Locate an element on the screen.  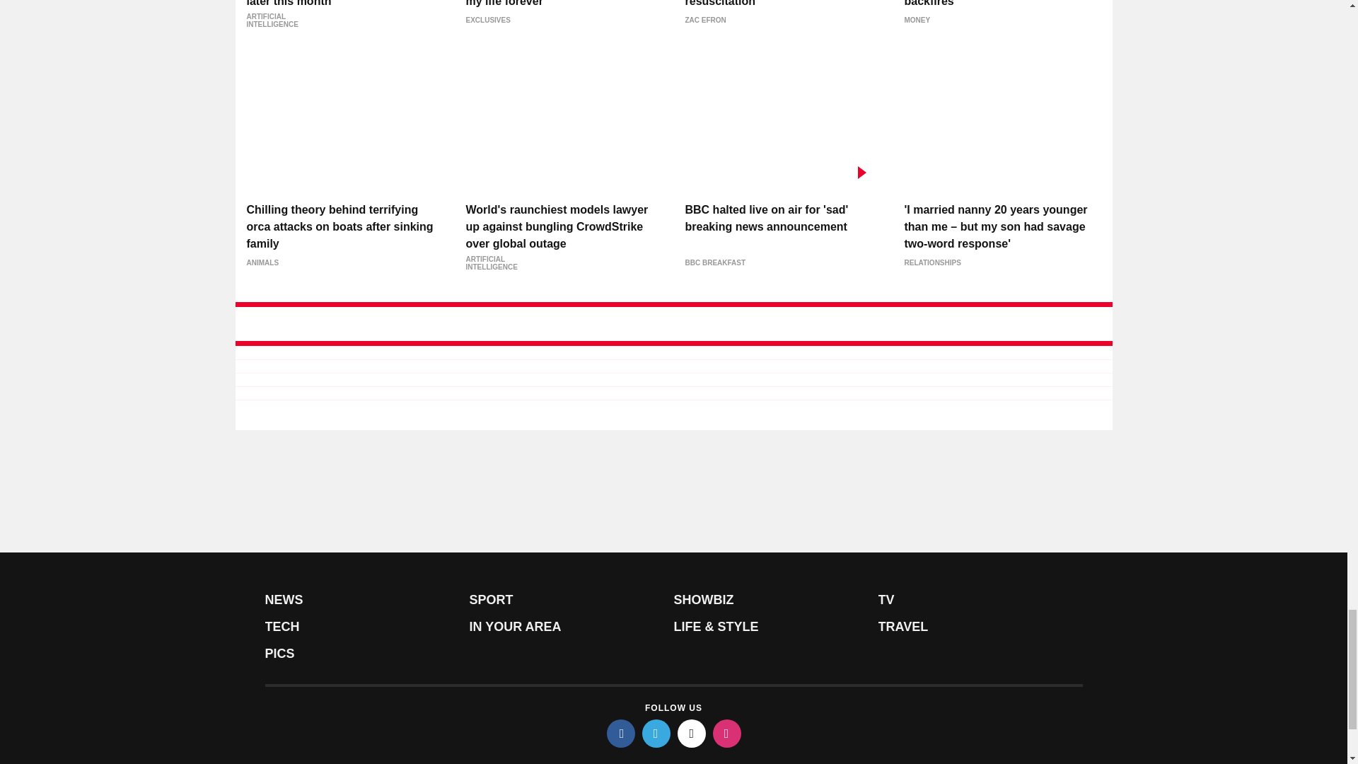
instagram is located at coordinates (727, 734).